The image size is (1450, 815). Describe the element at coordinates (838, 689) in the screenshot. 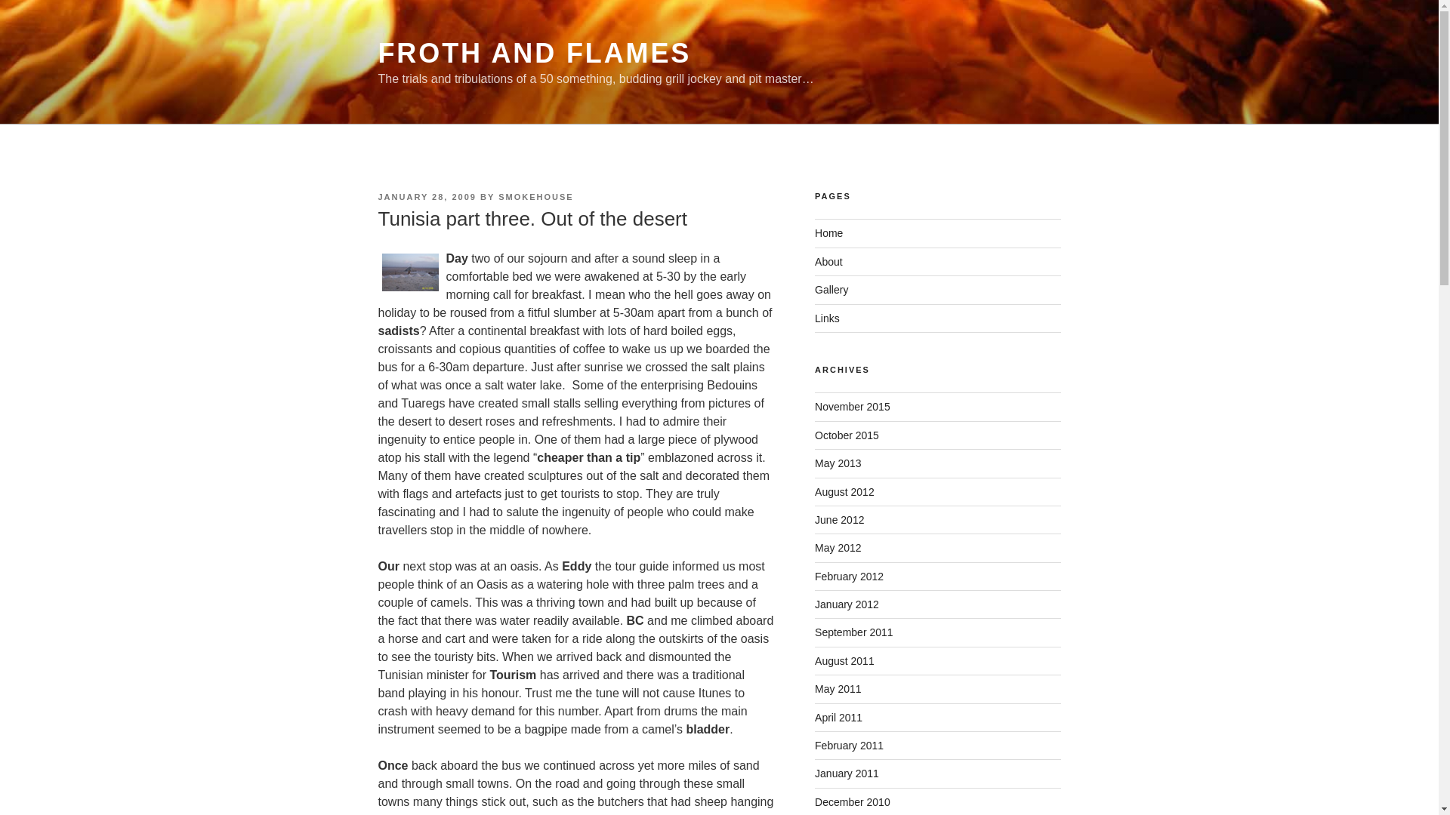

I see `May 2011` at that location.